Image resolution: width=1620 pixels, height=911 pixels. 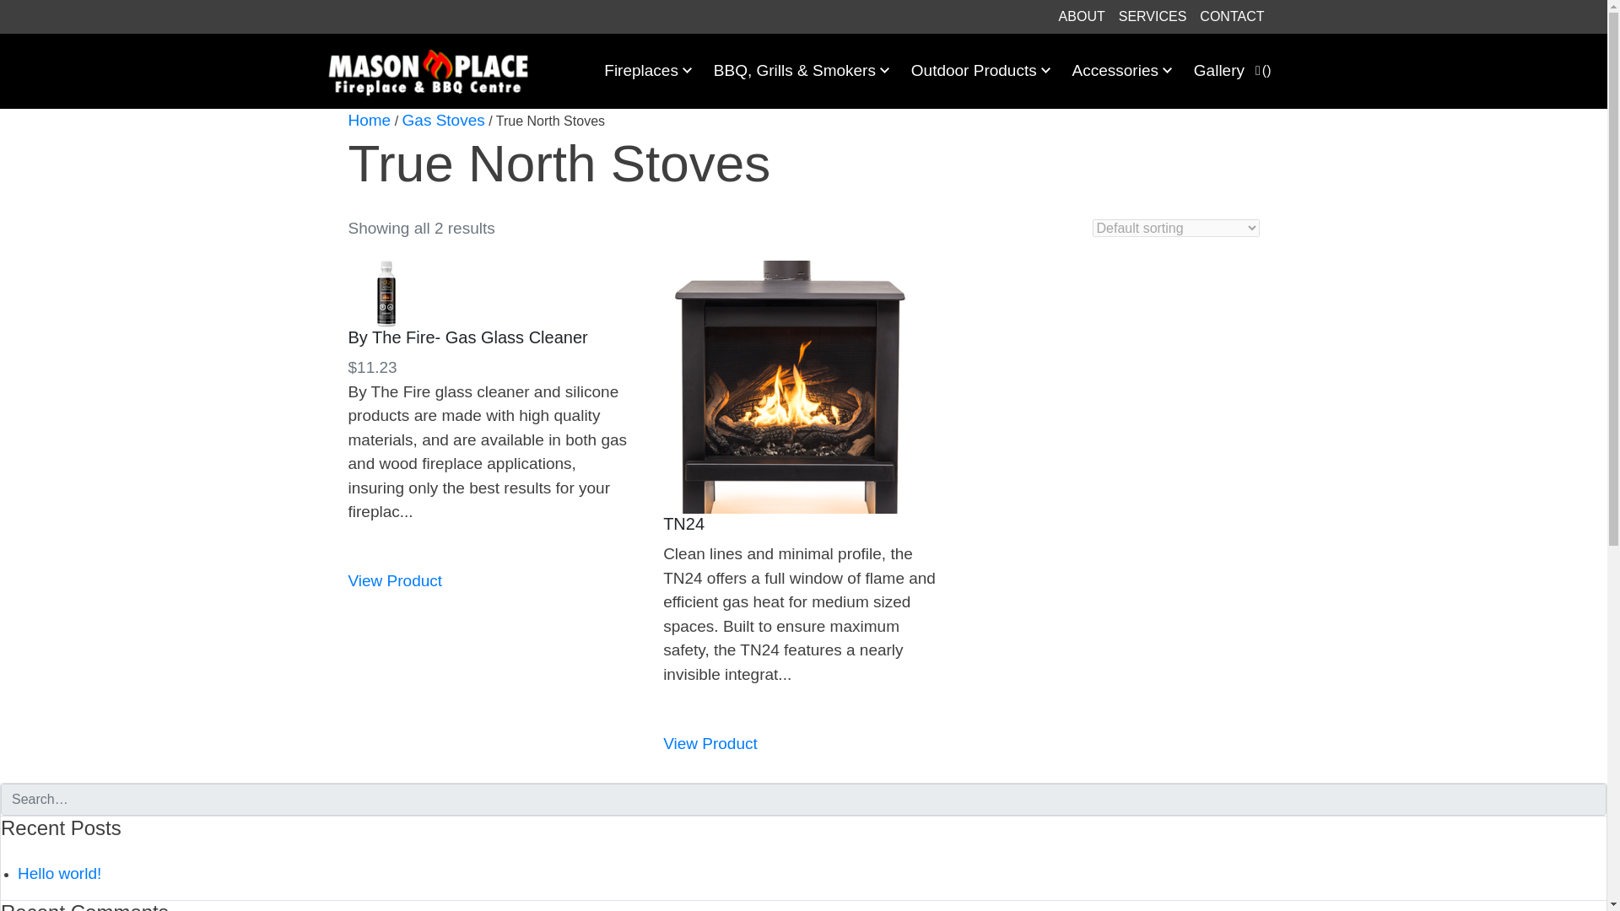 What do you see at coordinates (1153, 17) in the screenshot?
I see `SERVICES` at bounding box center [1153, 17].